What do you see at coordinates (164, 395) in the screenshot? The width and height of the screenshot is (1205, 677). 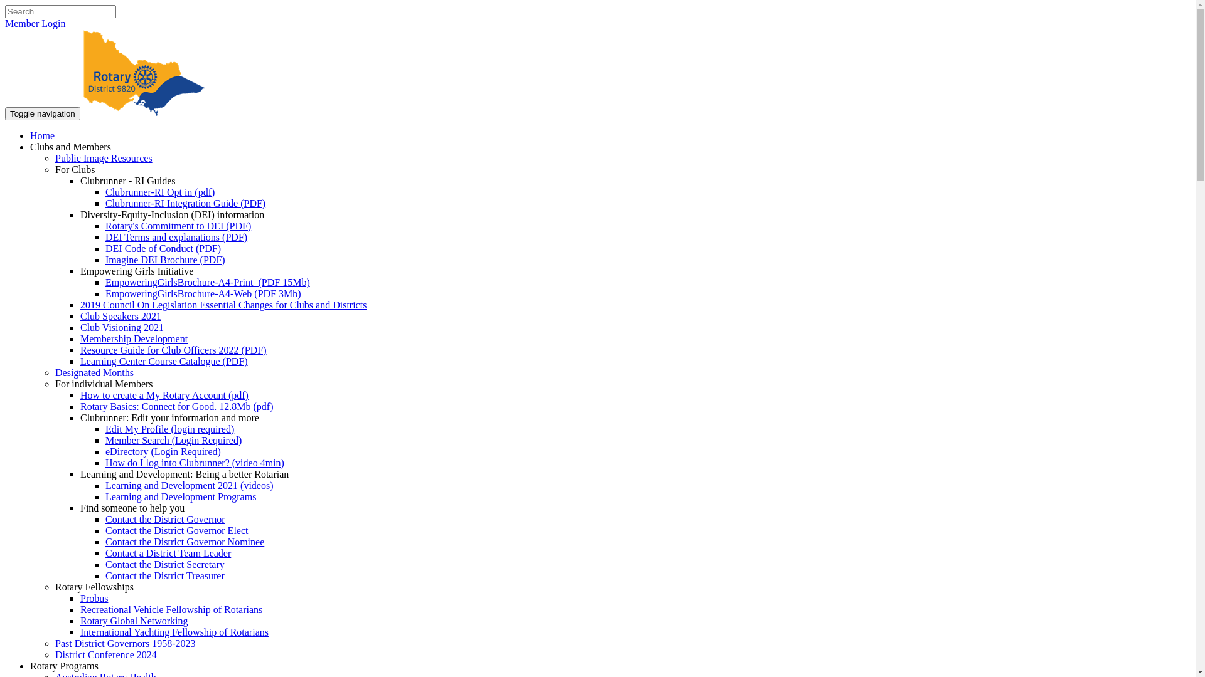 I see `How to create a My Rotary Account (pdf)` at bounding box center [164, 395].